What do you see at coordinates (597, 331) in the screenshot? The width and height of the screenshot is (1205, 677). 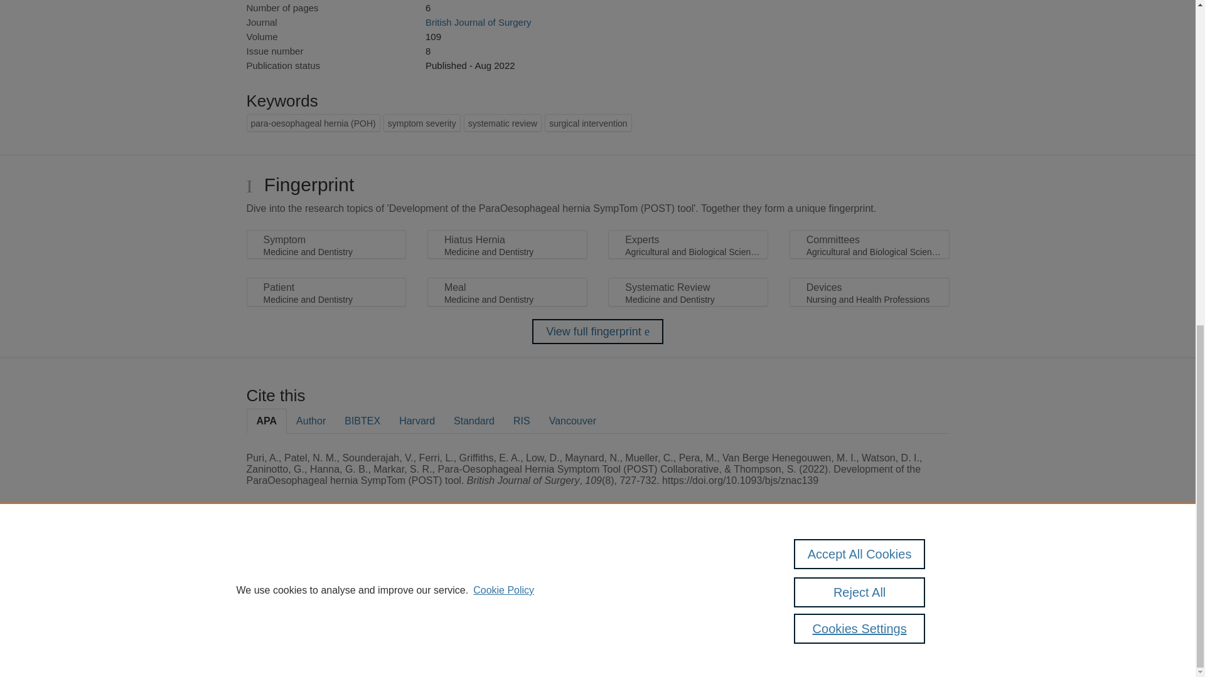 I see `View full fingerprint` at bounding box center [597, 331].